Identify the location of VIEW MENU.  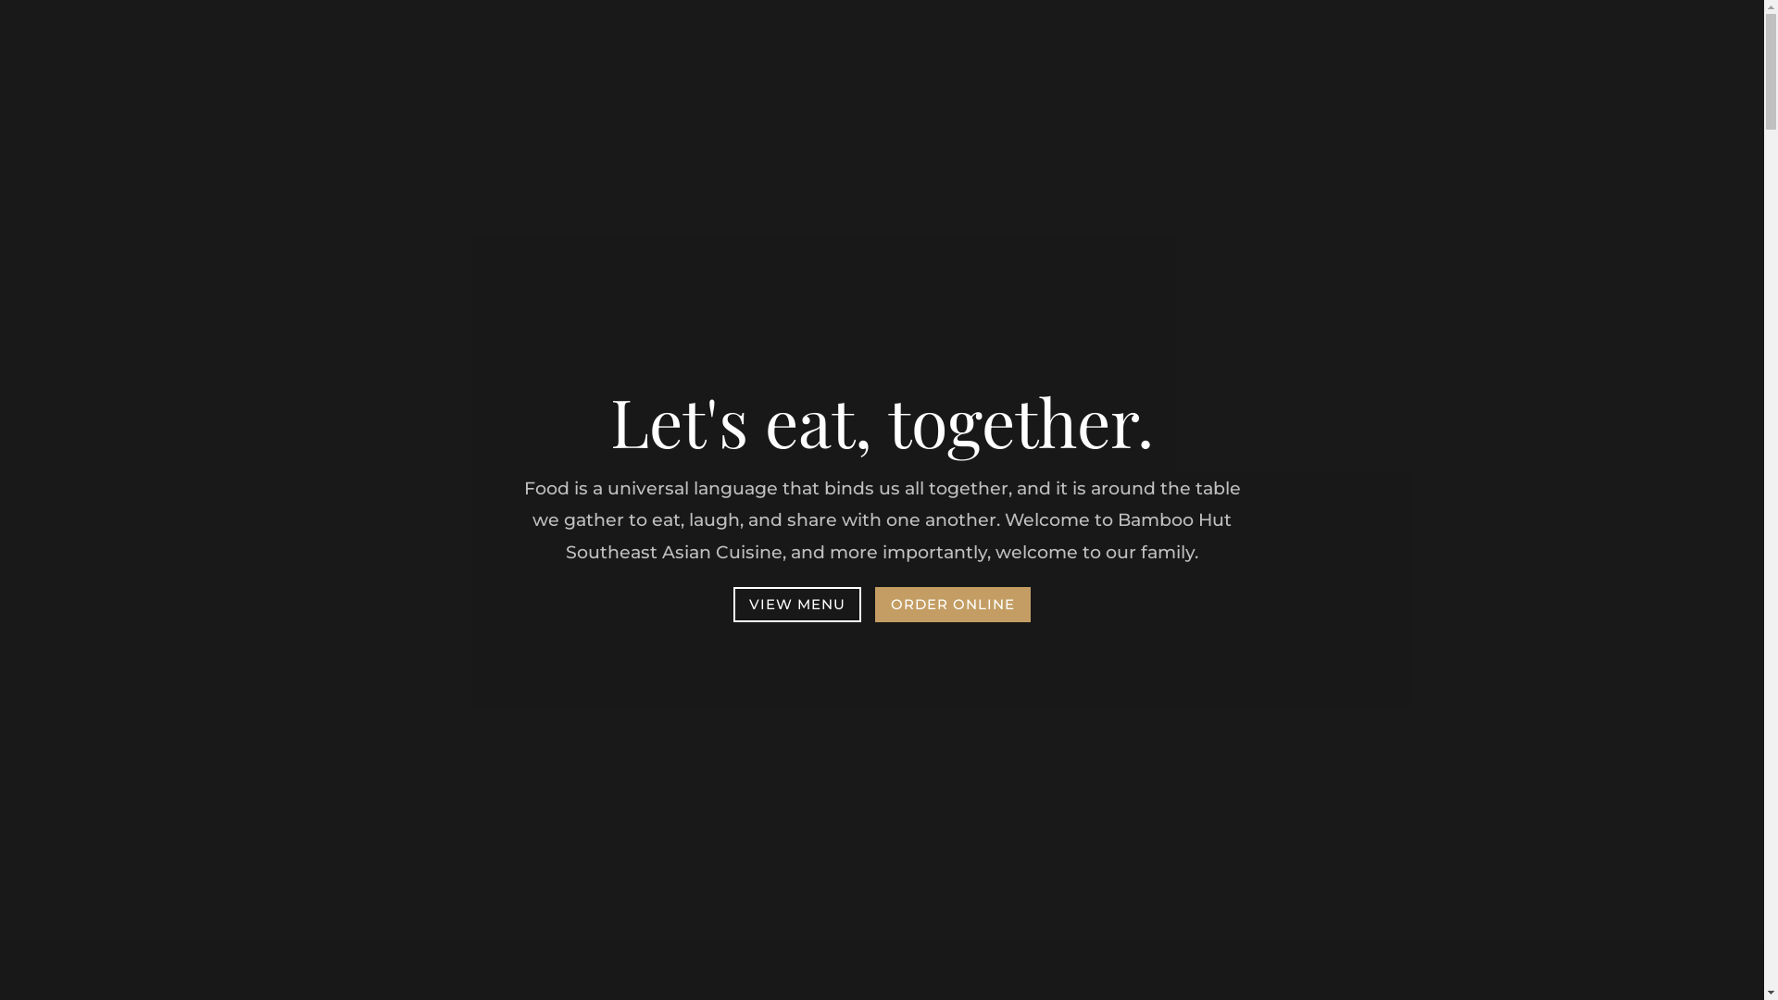
(797, 606).